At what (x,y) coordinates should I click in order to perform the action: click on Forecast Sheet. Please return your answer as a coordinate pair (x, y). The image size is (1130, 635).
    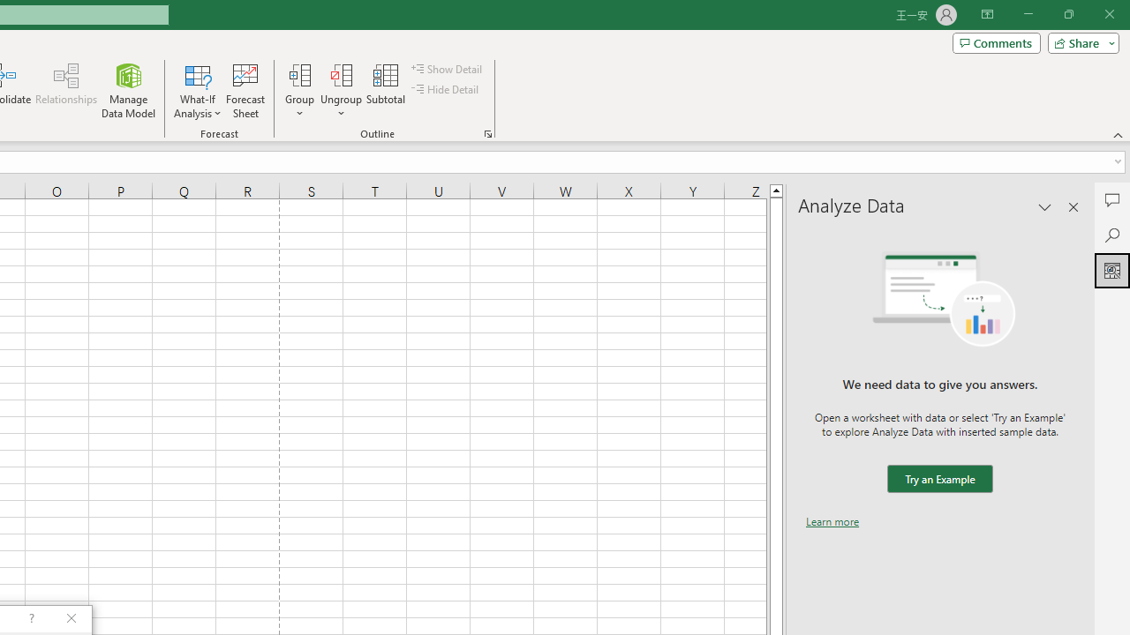
    Looking at the image, I should click on (245, 90).